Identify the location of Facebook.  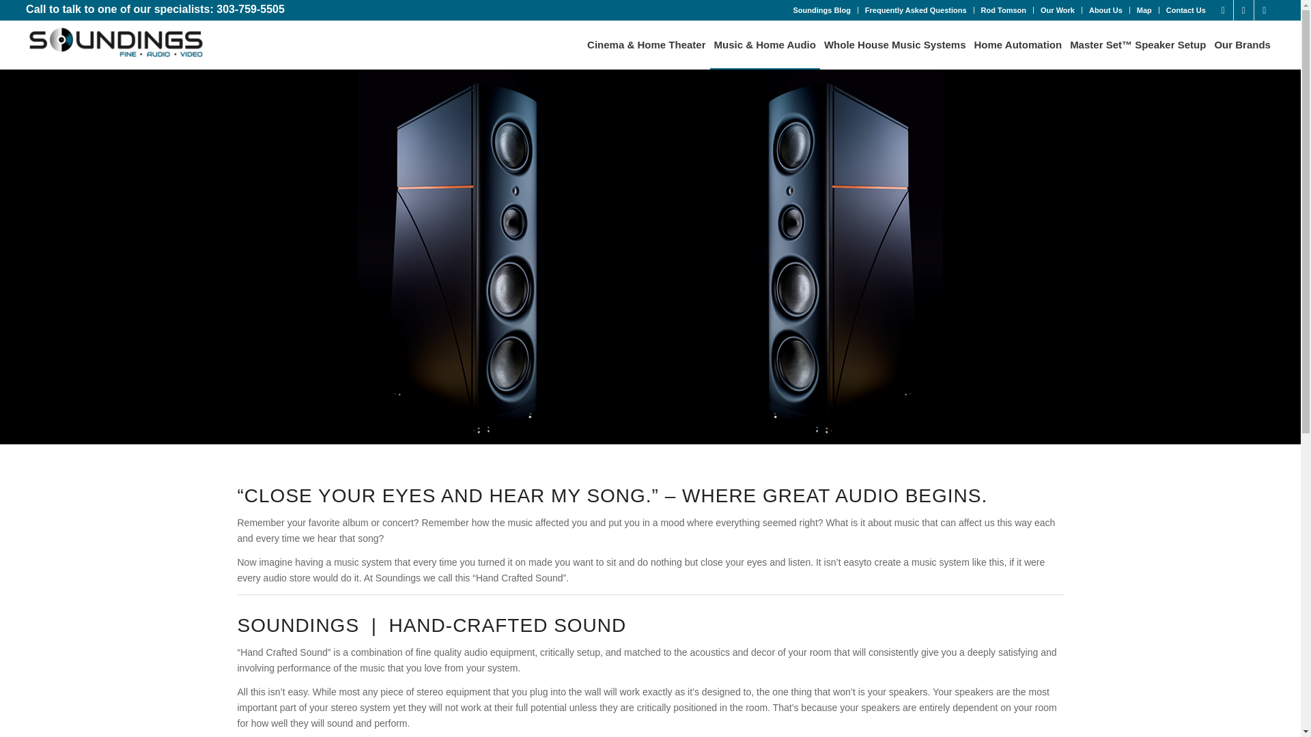
(1243, 10).